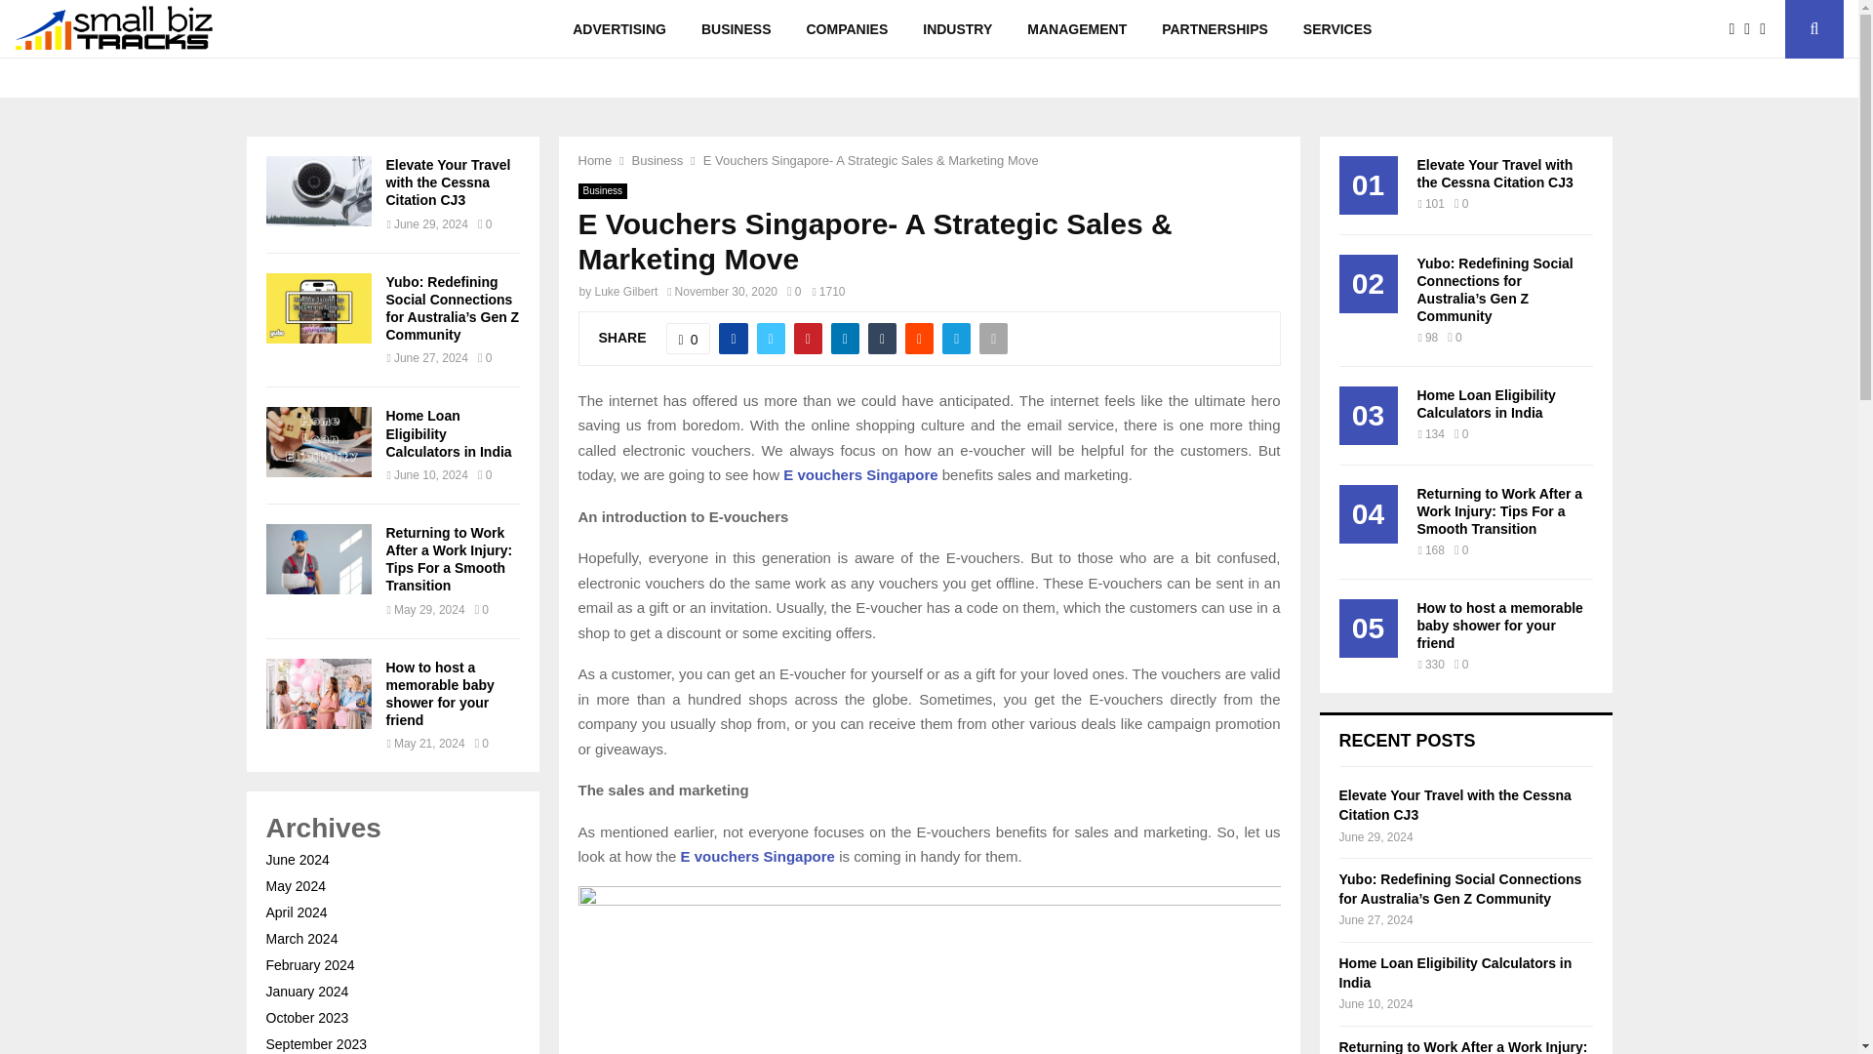 The image size is (1873, 1054). I want to click on MANAGEMENT, so click(1077, 29).